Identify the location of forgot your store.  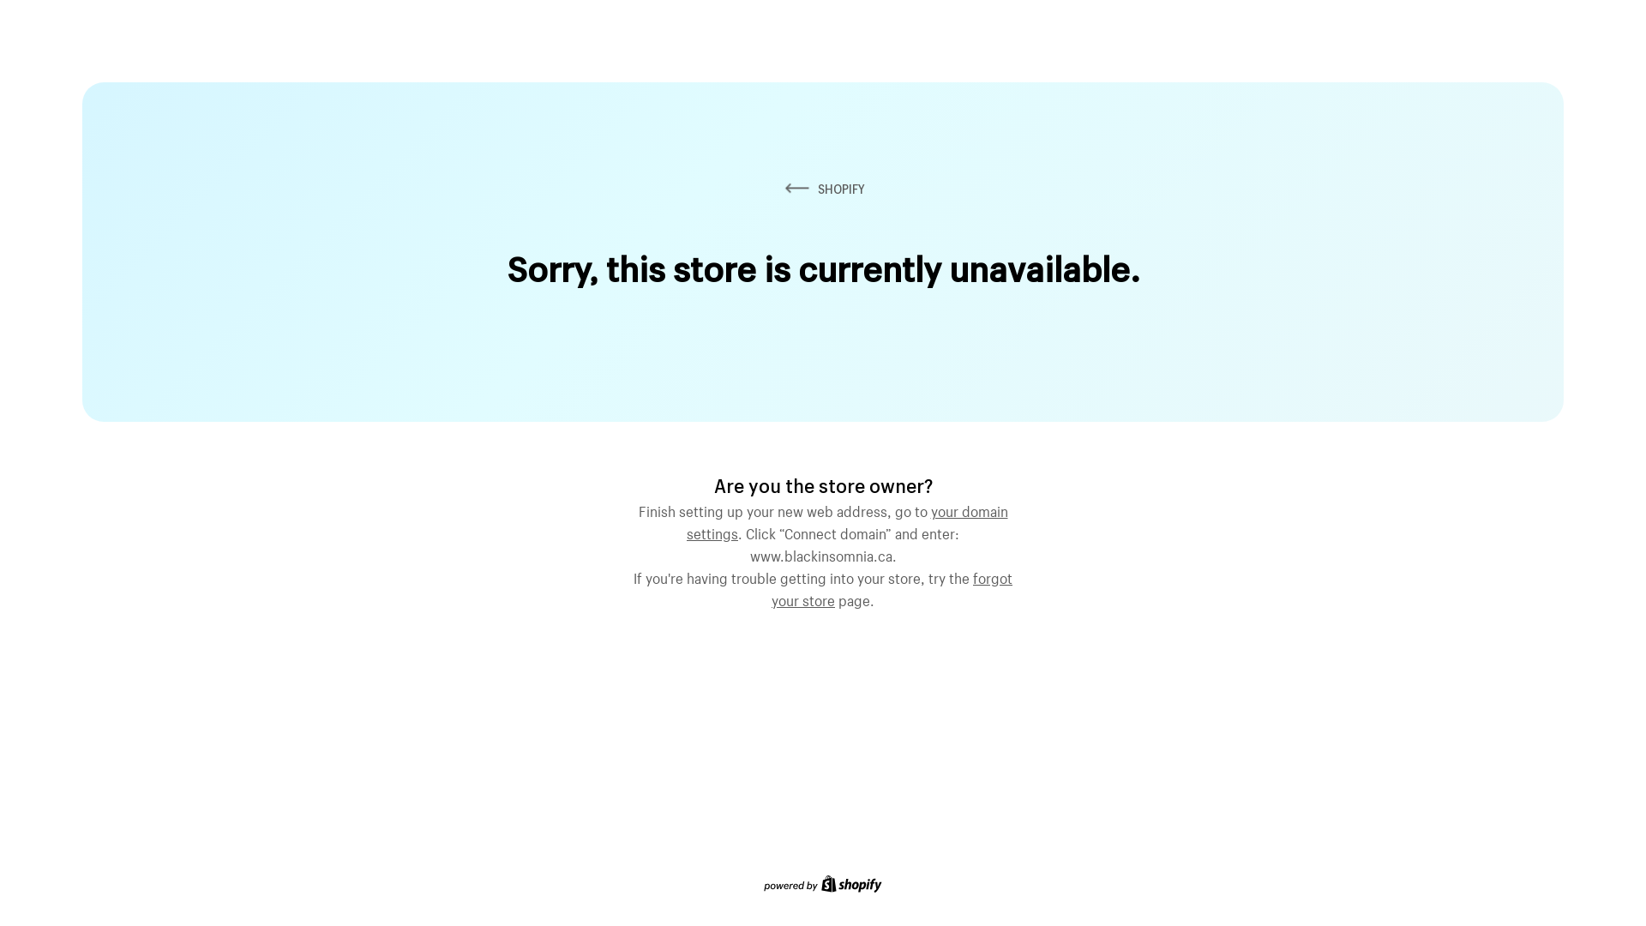
(892, 587).